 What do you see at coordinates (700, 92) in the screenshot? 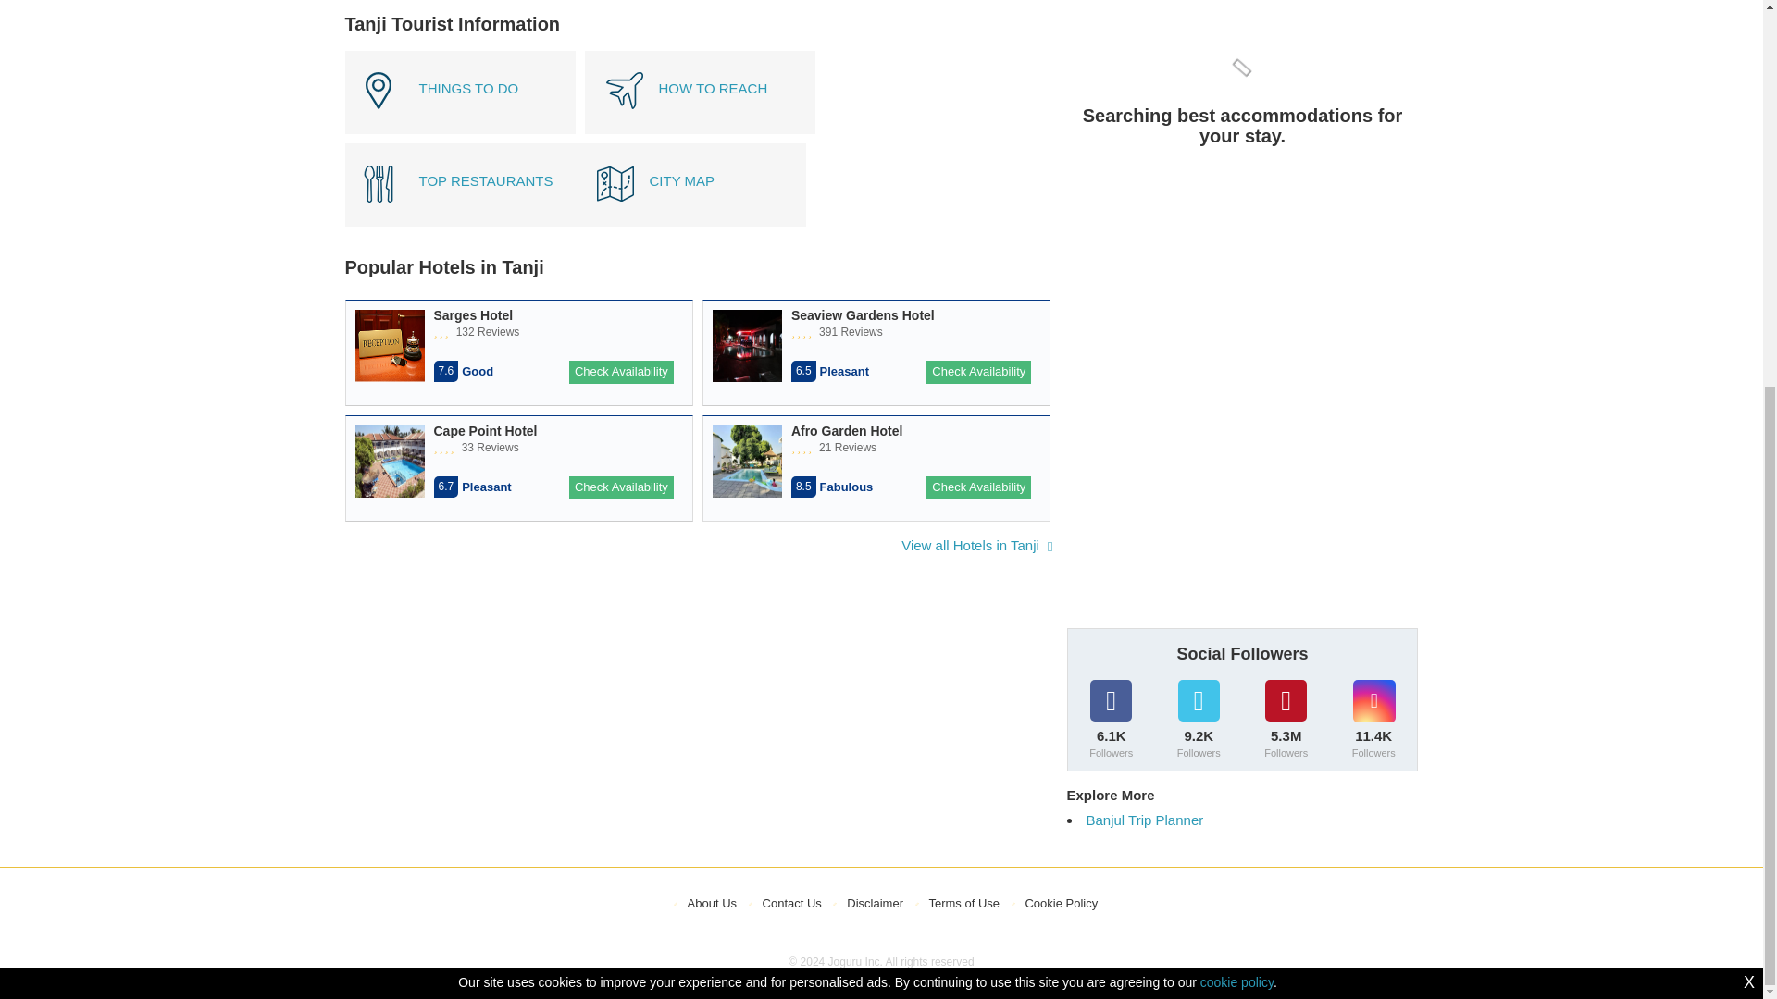
I see `HOW TO REACH` at bounding box center [700, 92].